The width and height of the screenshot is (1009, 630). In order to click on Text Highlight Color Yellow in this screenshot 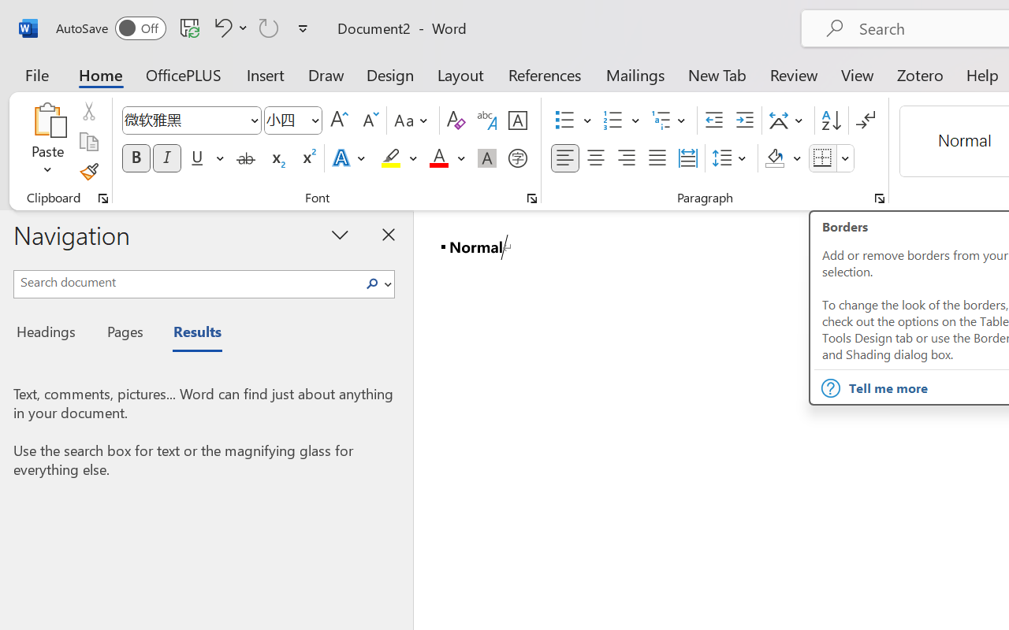, I will do `click(391, 158)`.